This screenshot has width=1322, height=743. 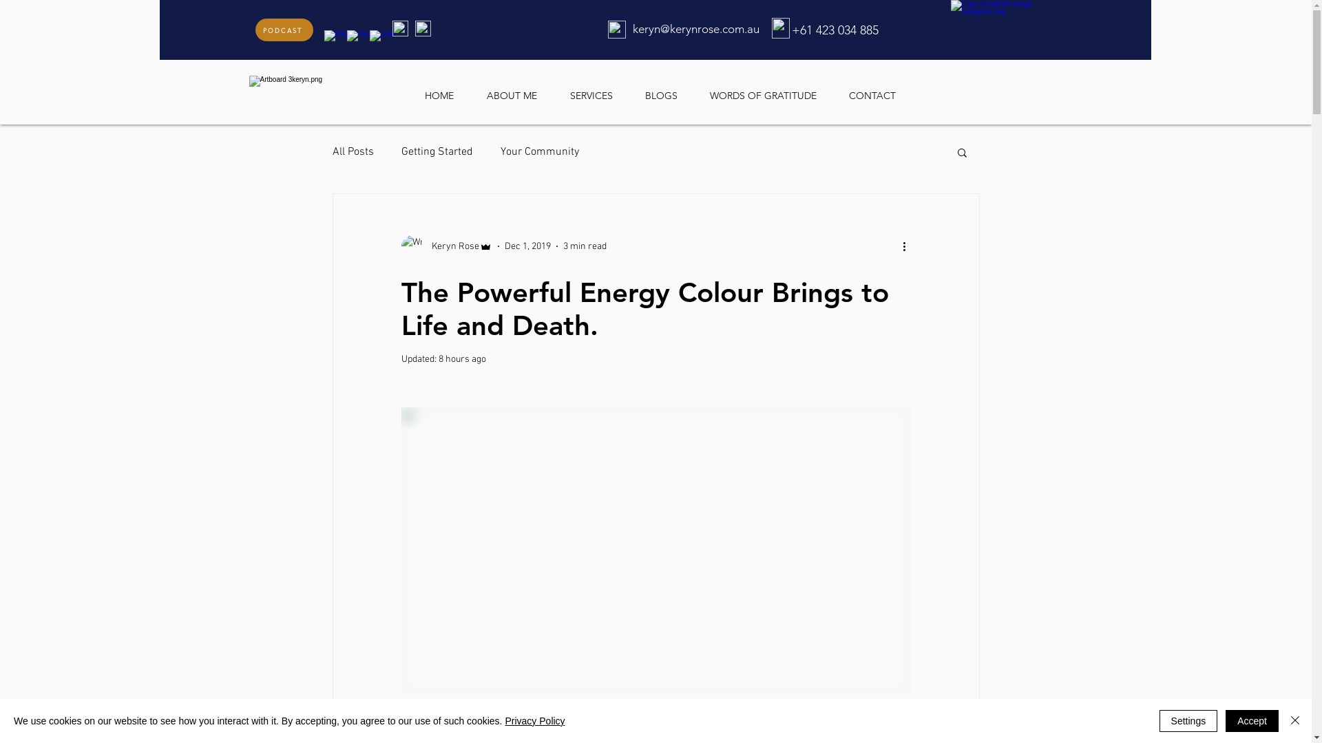 I want to click on Getting Started, so click(x=437, y=152).